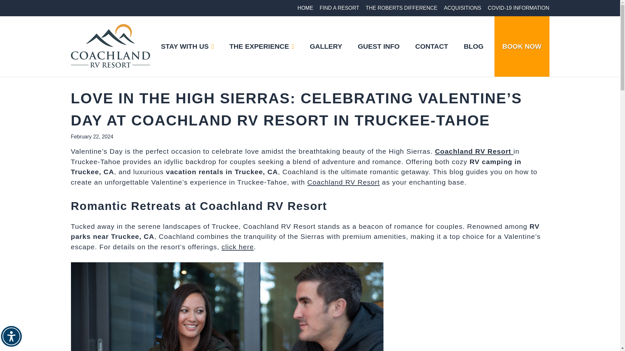 This screenshot has width=625, height=351. I want to click on GUEST INFO, so click(378, 46).